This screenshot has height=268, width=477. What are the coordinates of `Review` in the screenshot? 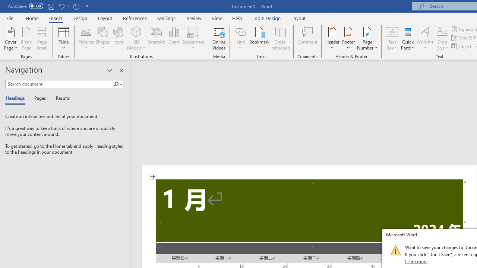 It's located at (194, 18).